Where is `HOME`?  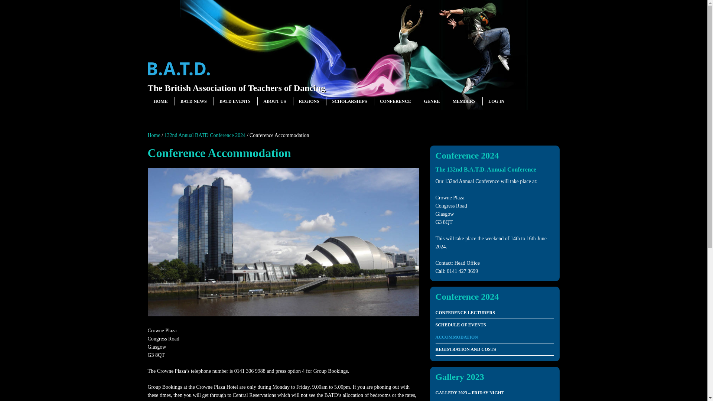
HOME is located at coordinates (160, 101).